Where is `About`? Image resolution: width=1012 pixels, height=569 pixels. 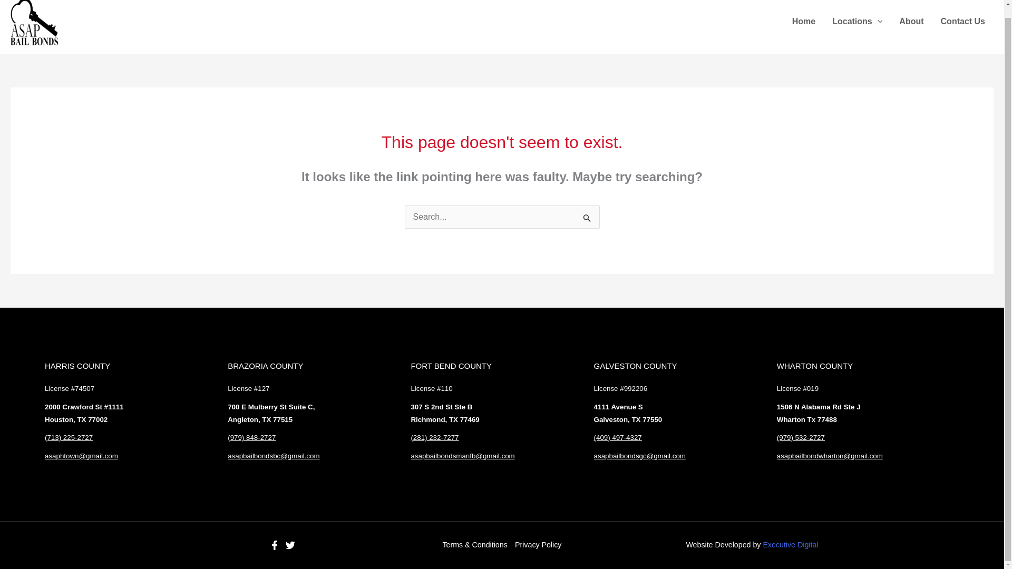
About is located at coordinates (911, 24).